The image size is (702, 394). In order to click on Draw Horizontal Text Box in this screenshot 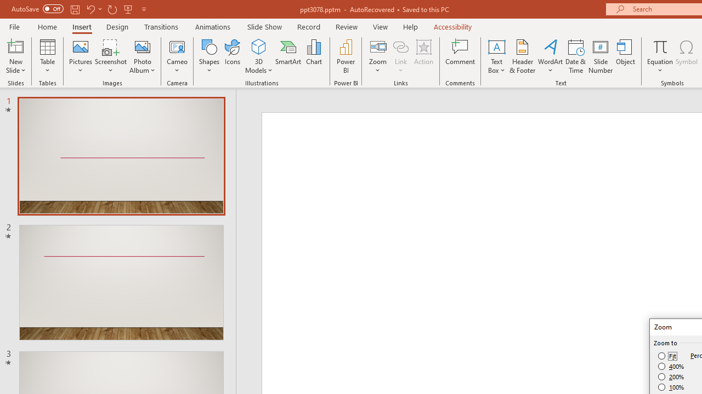, I will do `click(496, 46)`.